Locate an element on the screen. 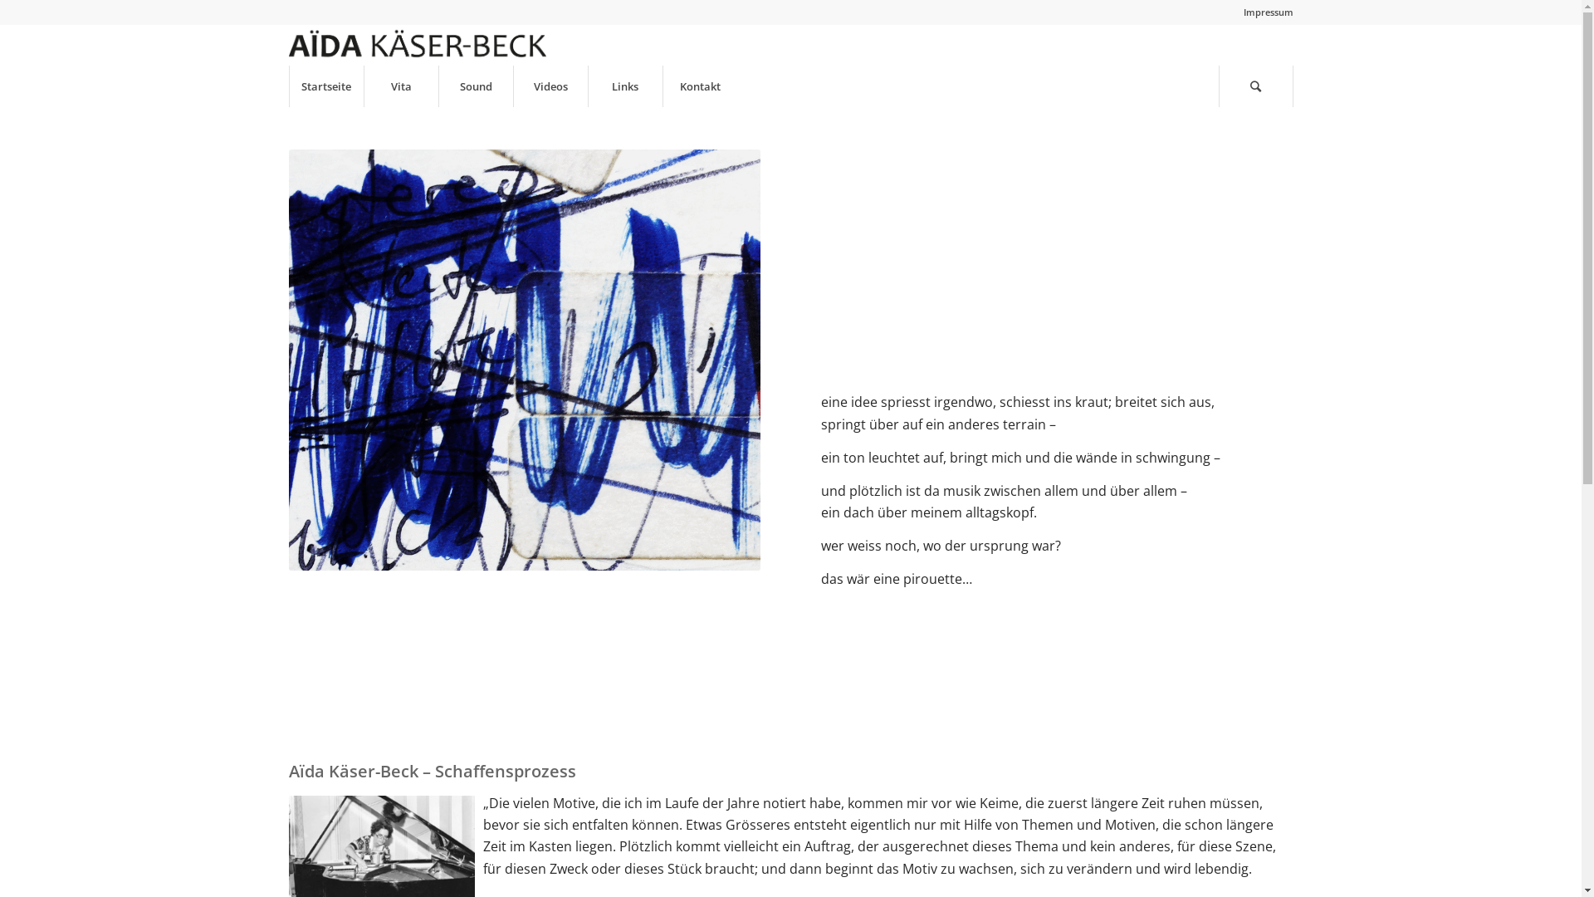 This screenshot has height=897, width=1594. Vita is located at coordinates (401, 86).